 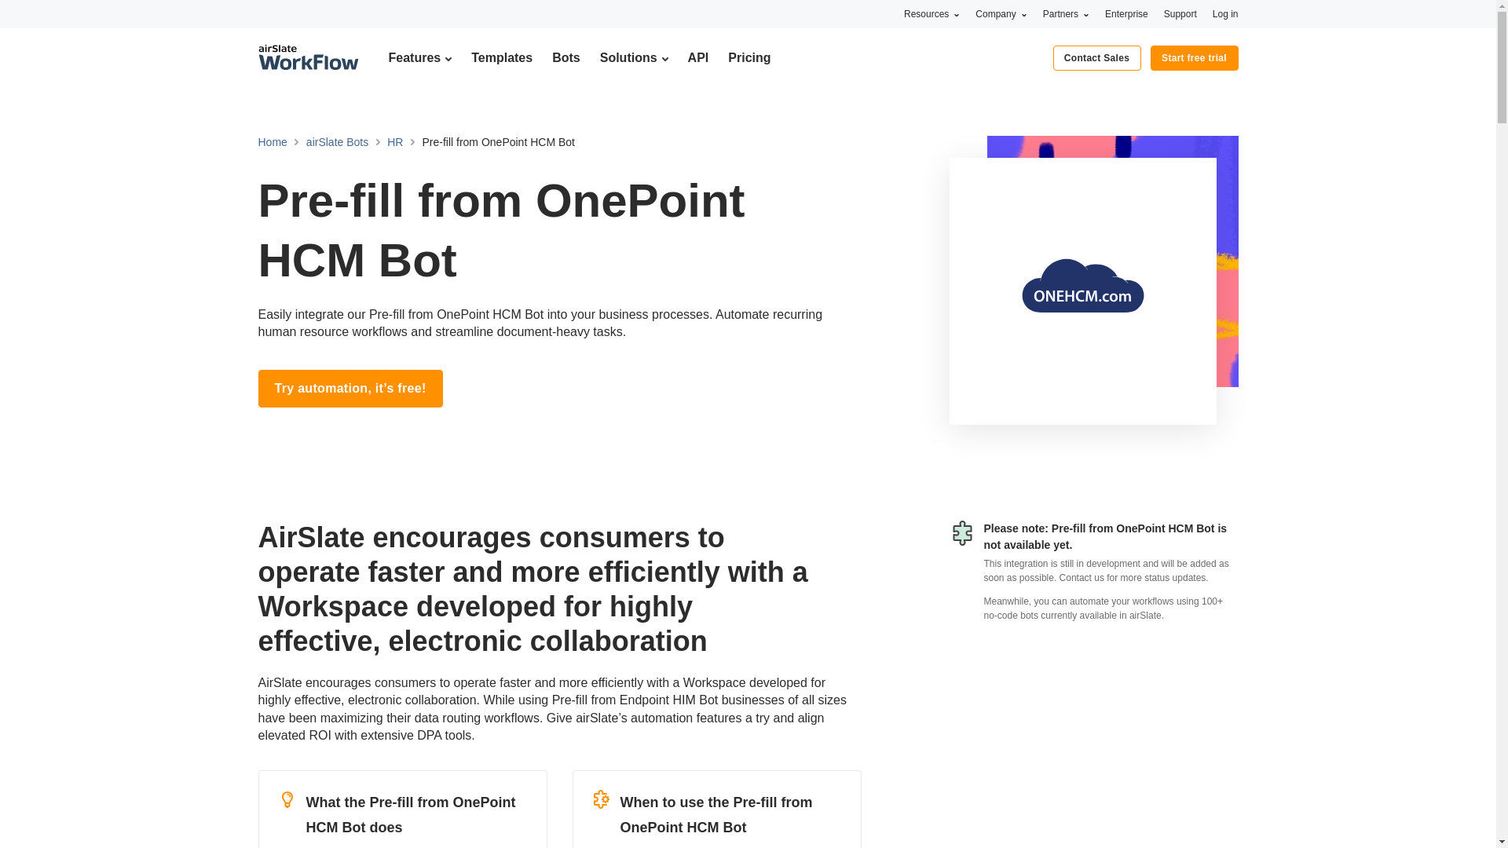 I want to click on Company, so click(x=1001, y=13).